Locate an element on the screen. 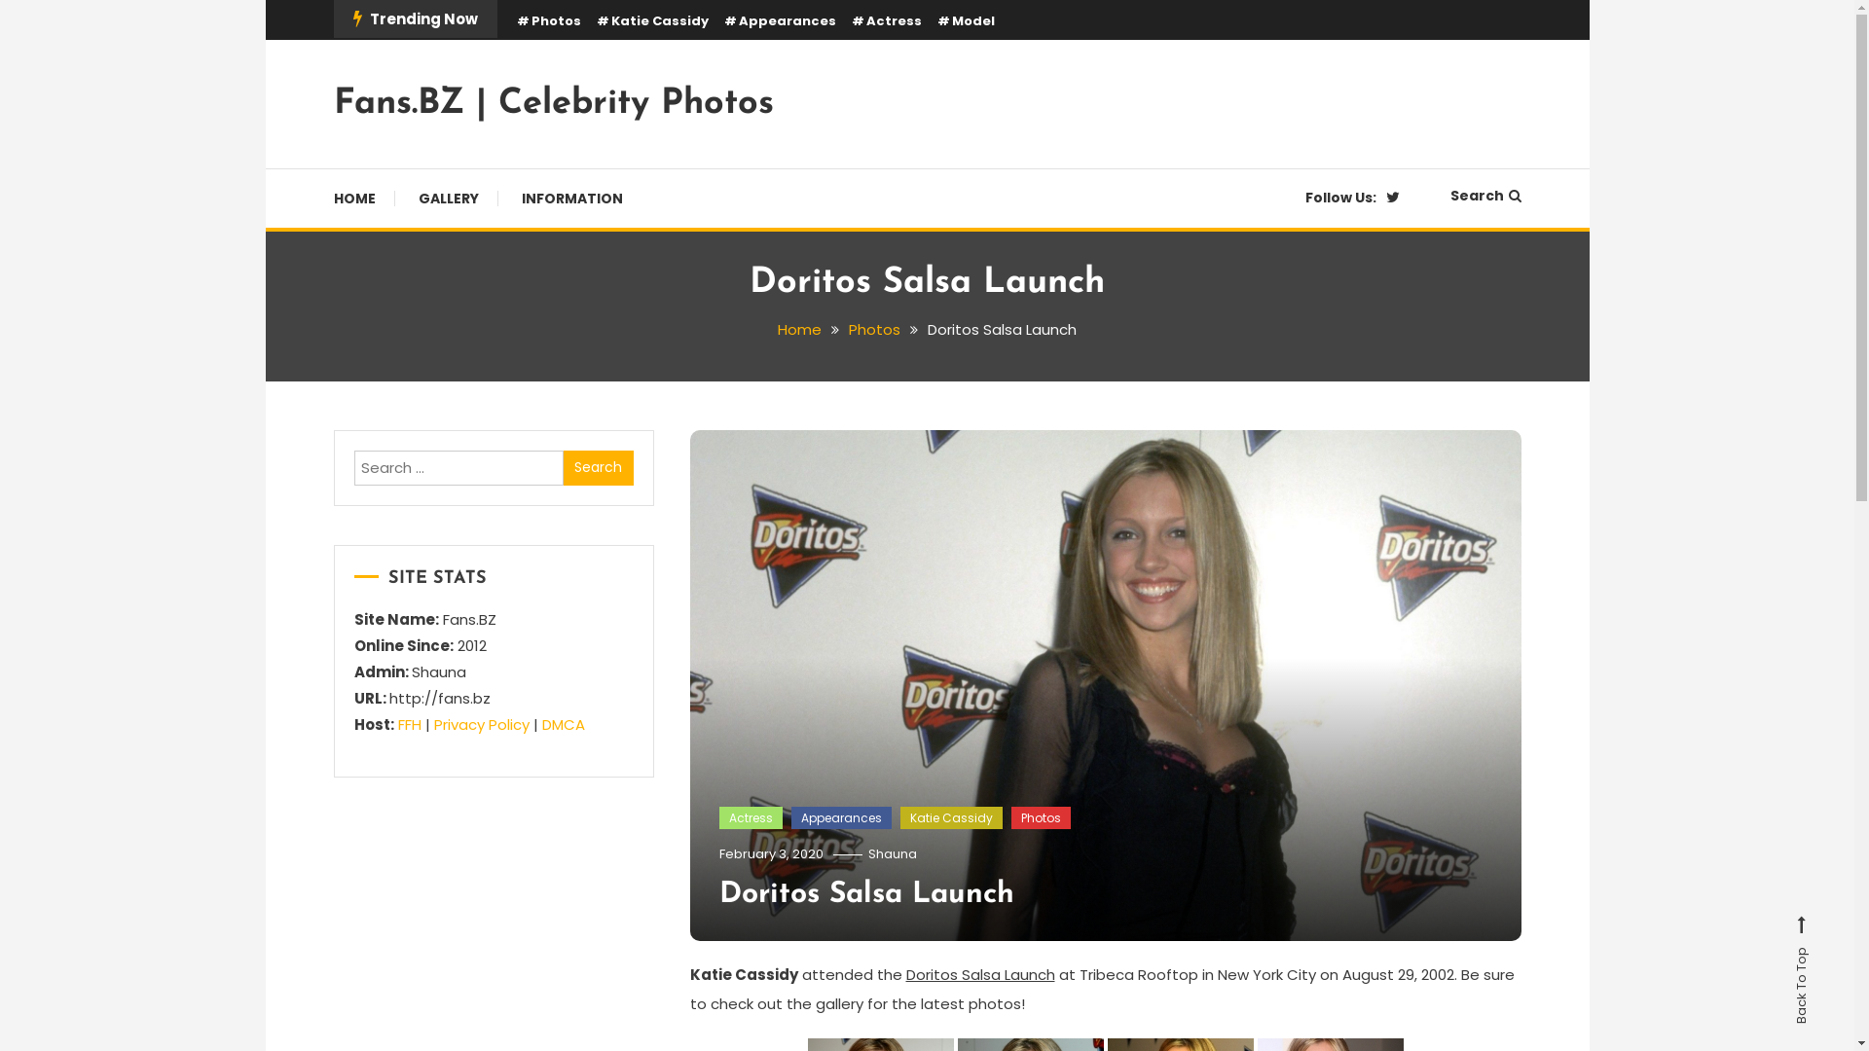  Doritos Salsa Launch is located at coordinates (866, 895).